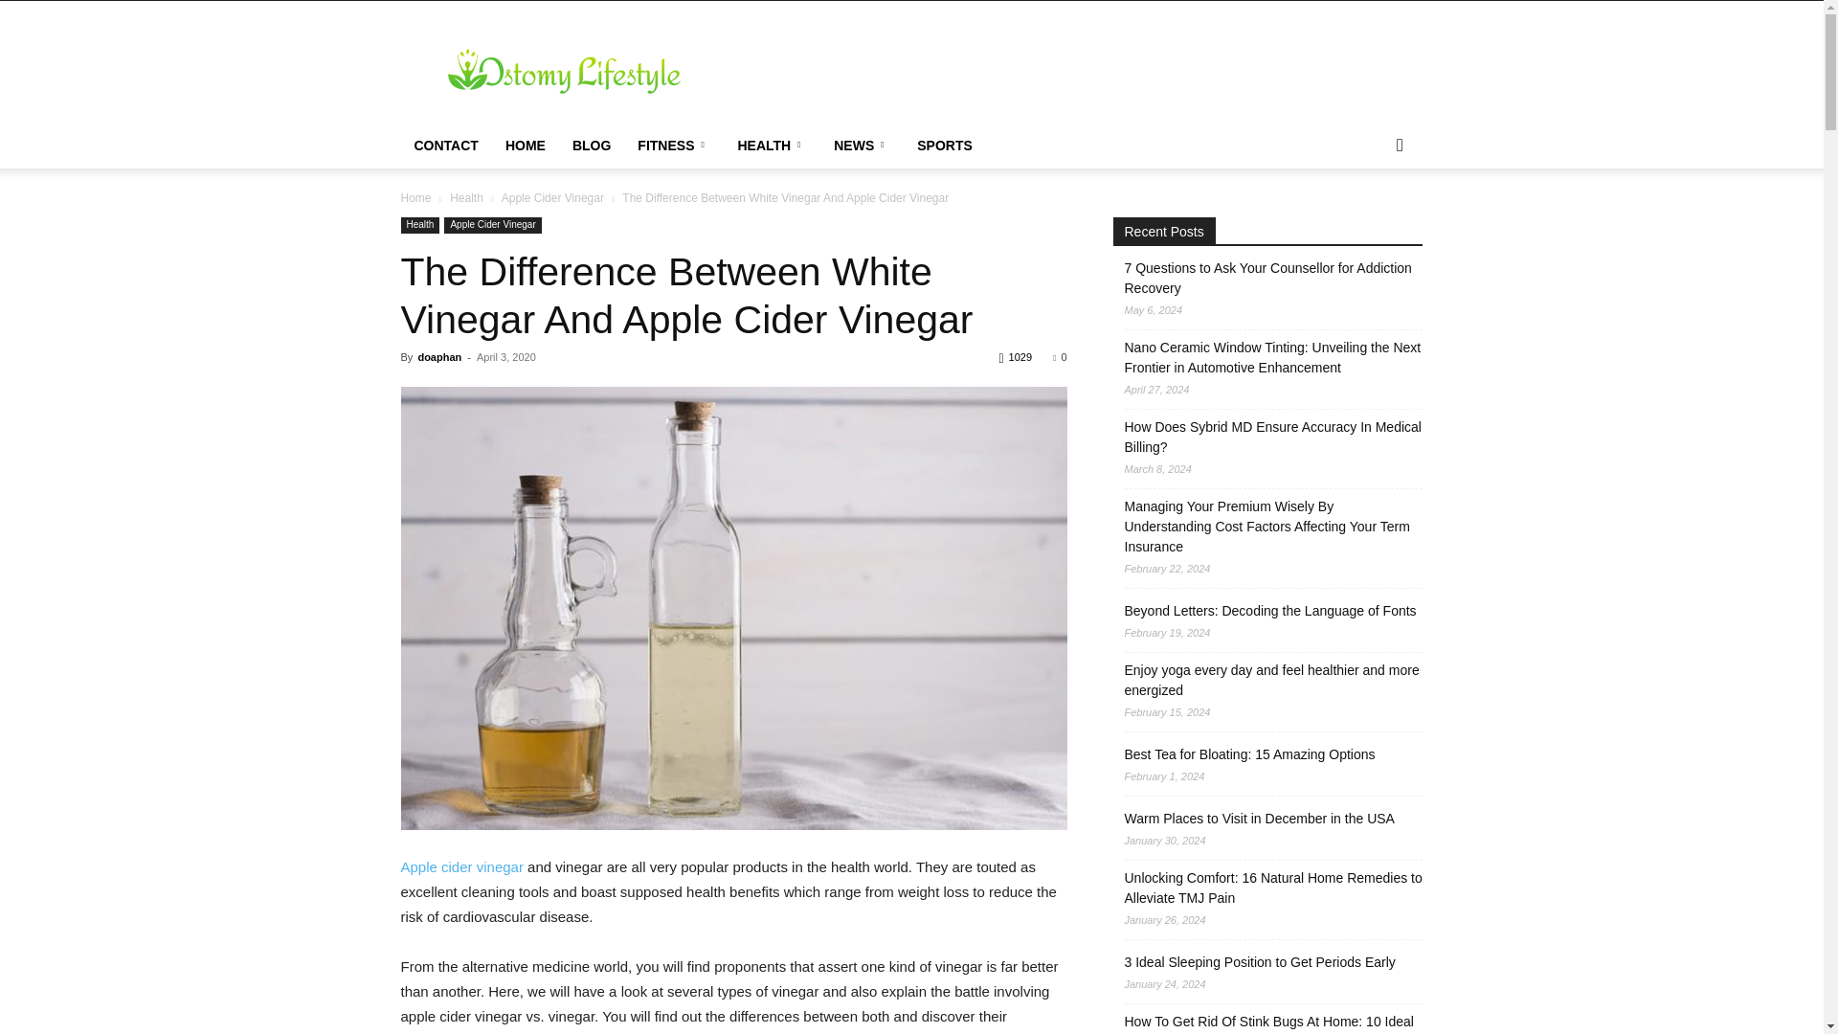  What do you see at coordinates (862, 146) in the screenshot?
I see `NEWS` at bounding box center [862, 146].